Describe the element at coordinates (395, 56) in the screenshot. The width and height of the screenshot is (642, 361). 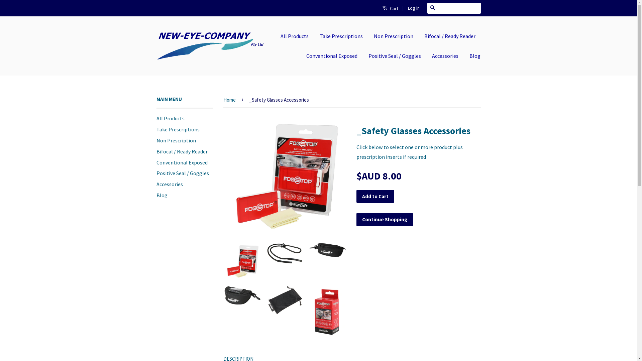
I see `Positive Seal / Goggles` at that location.